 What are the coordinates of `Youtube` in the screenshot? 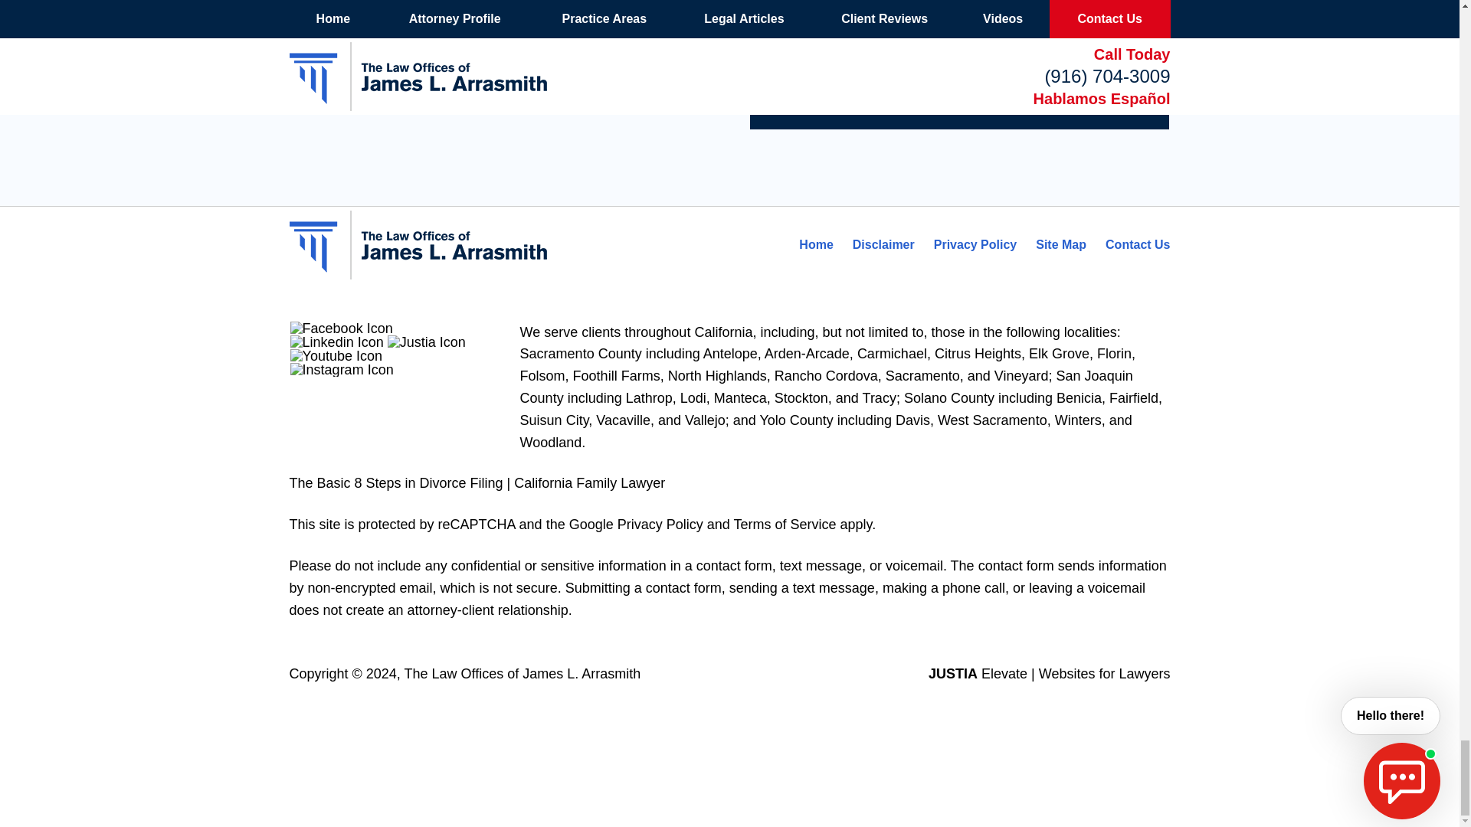 It's located at (336, 355).